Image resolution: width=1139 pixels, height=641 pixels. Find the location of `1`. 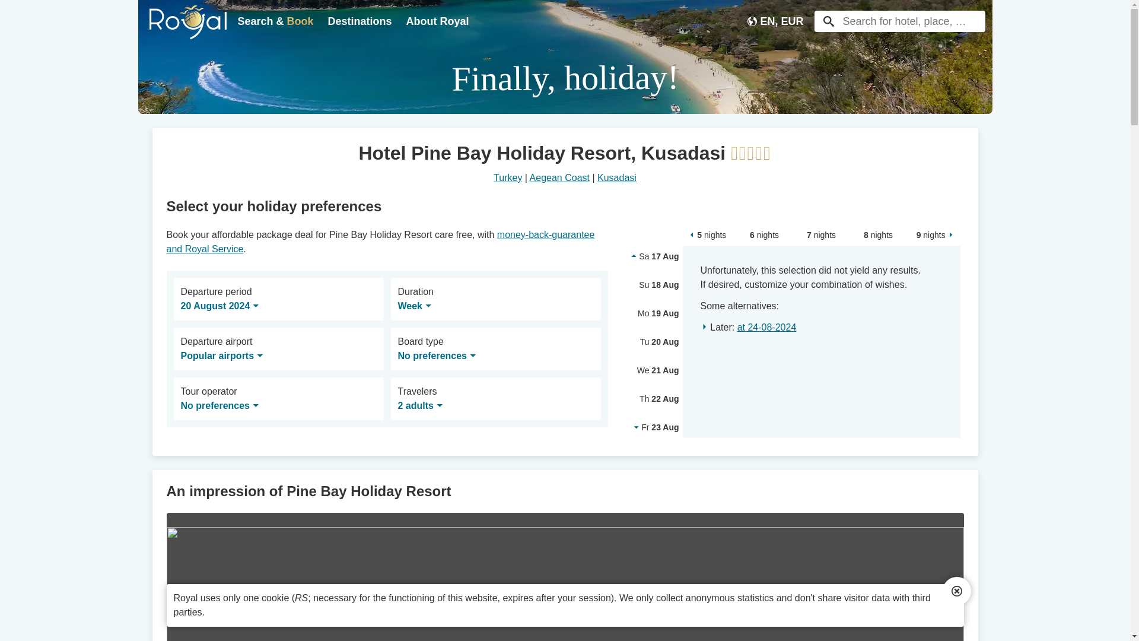

1 is located at coordinates (409, 449).